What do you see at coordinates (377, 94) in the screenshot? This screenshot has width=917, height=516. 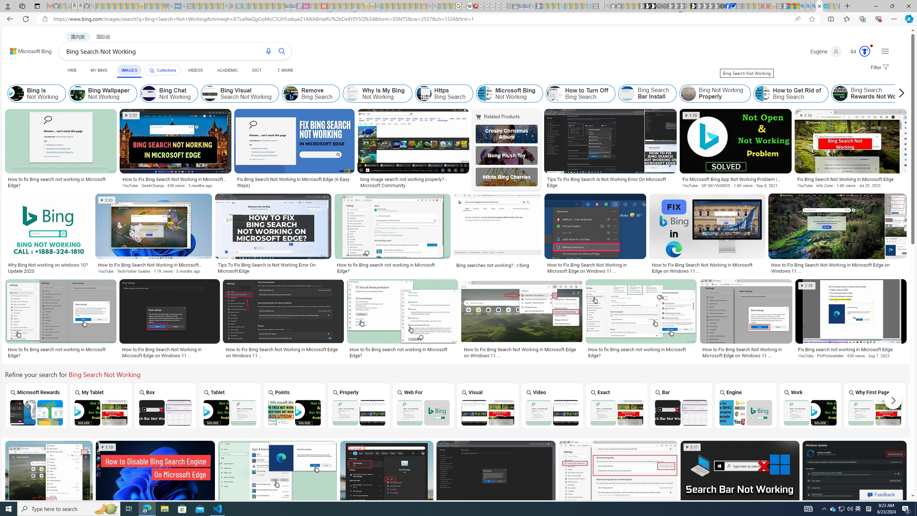 I see `Why Is My Bing Not Working` at bounding box center [377, 94].